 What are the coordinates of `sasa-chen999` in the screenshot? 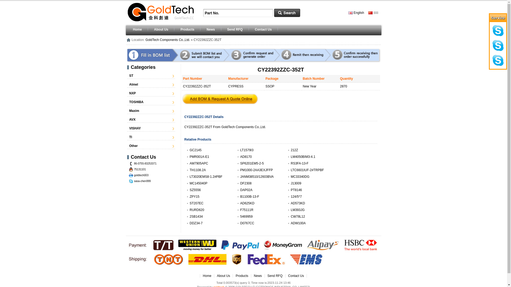 It's located at (143, 181).